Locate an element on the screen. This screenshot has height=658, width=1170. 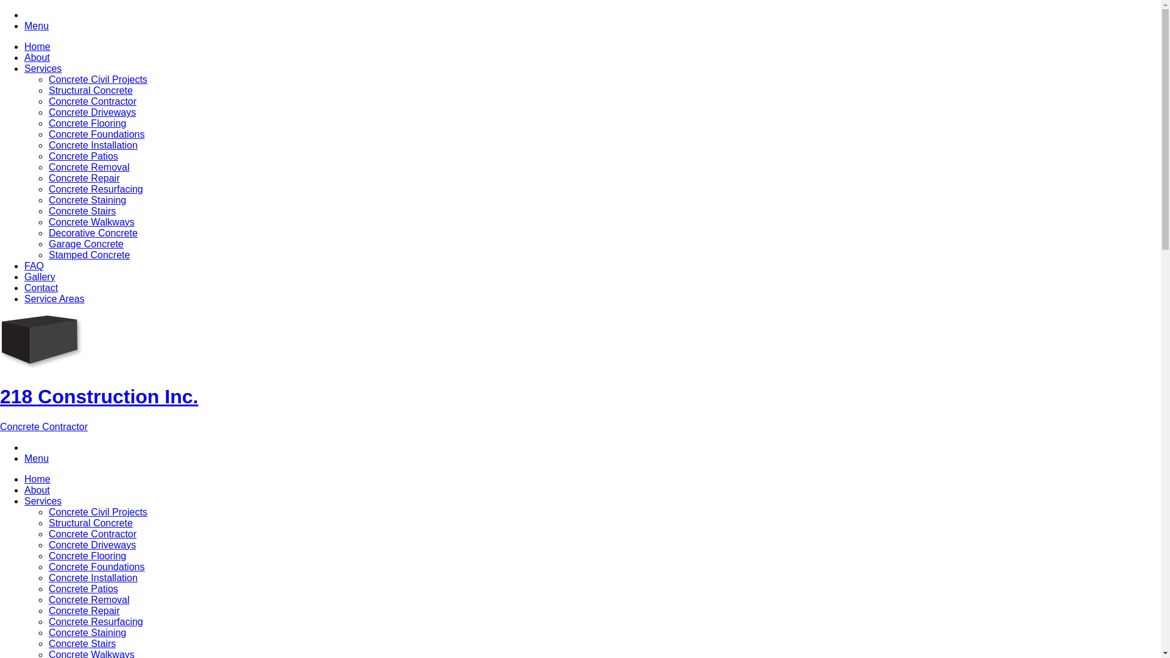
Concrete Foundations is located at coordinates (96, 134).